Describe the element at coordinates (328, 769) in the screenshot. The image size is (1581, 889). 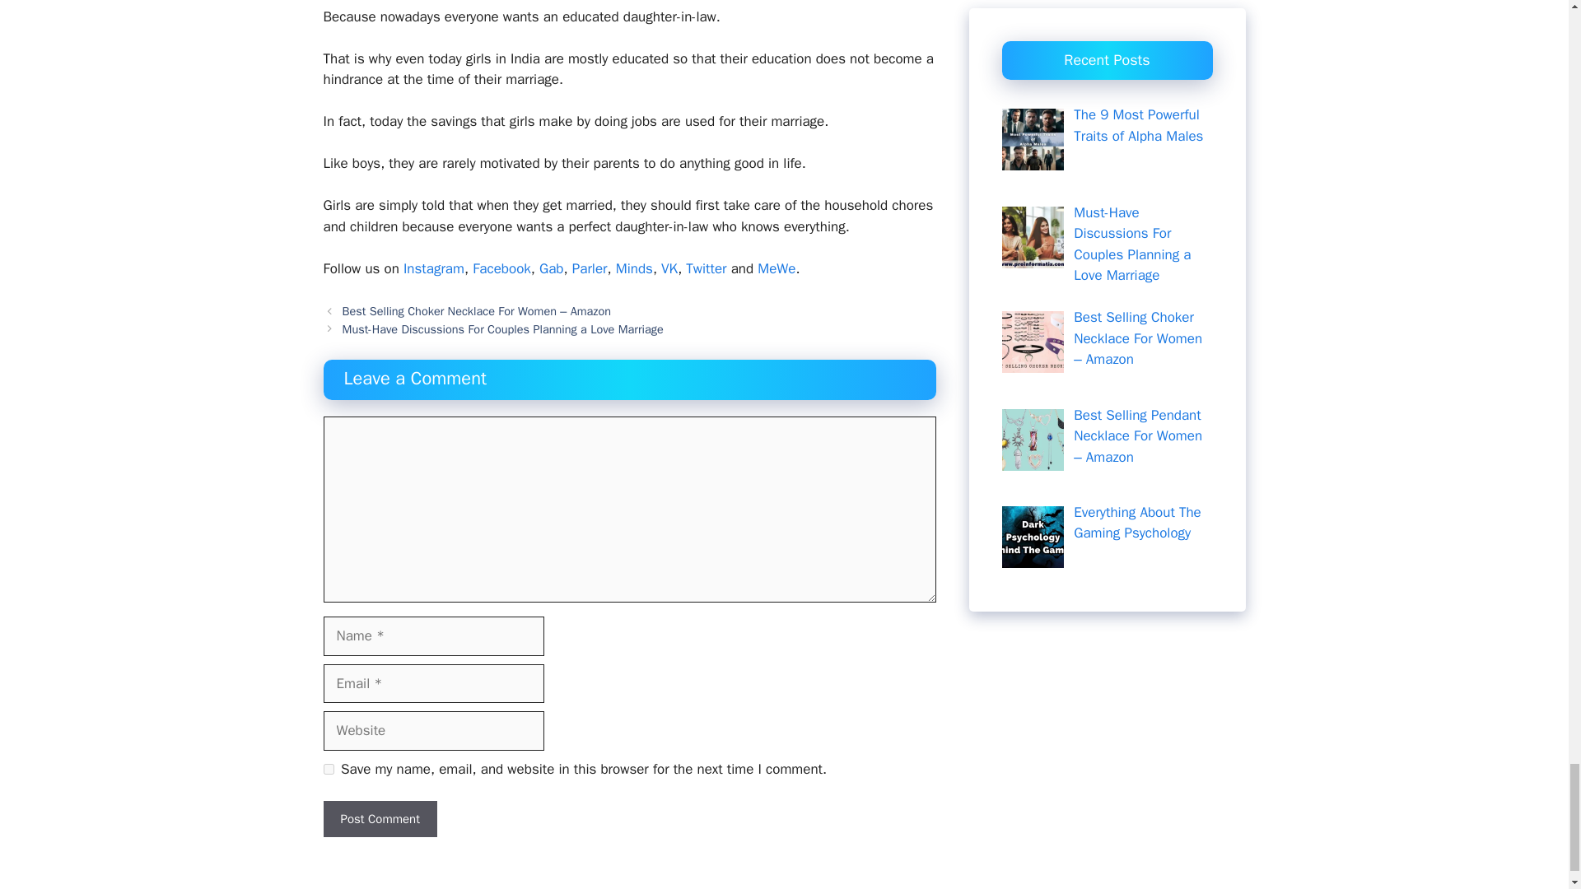
I see `yes` at that location.